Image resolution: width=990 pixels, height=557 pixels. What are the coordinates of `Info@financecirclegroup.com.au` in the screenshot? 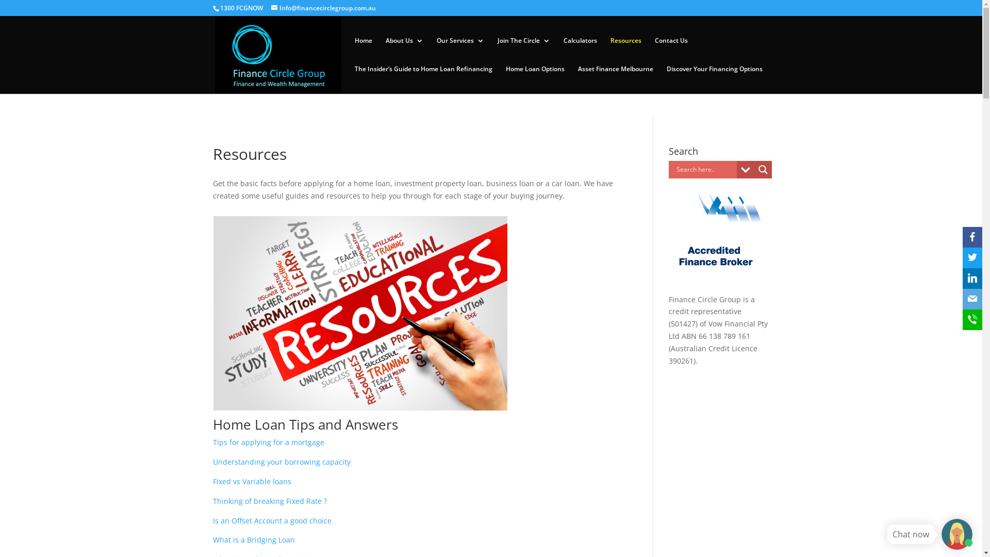 It's located at (324, 8).